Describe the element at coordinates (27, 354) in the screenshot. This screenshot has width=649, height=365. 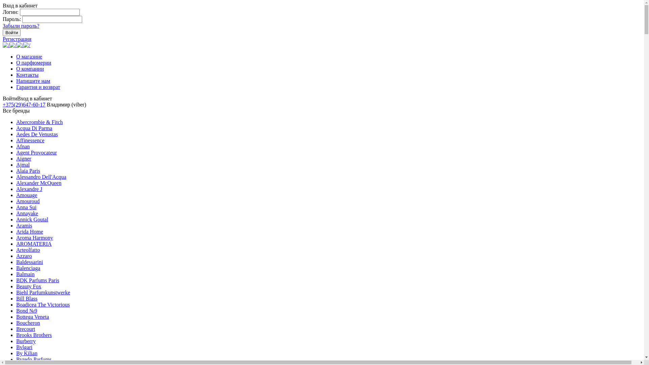
I see `By Kilian` at that location.